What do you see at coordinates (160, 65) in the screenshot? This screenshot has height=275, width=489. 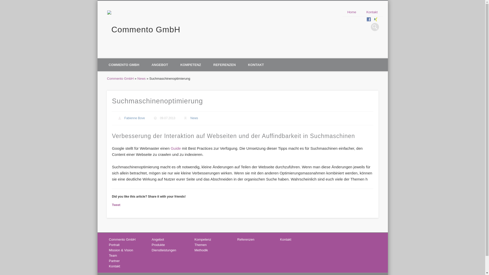 I see `ANGEBOT` at bounding box center [160, 65].